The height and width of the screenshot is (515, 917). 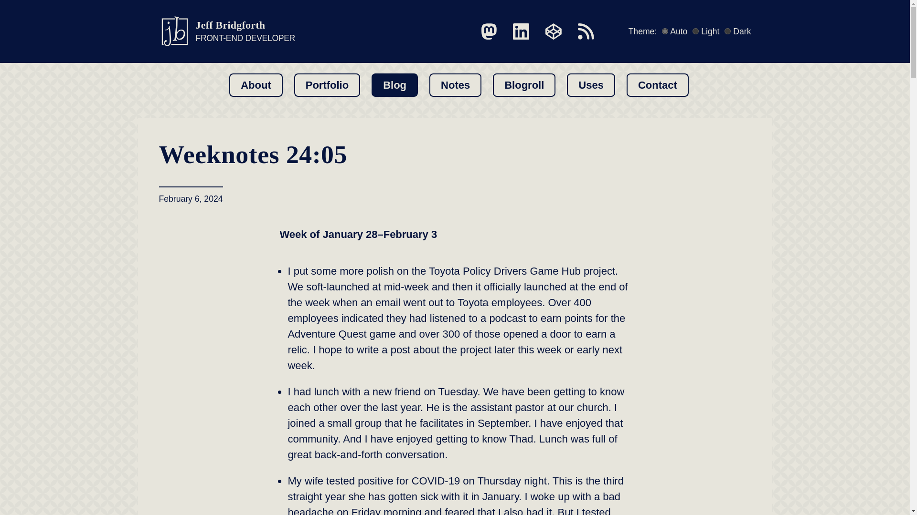 I want to click on Blogroll, so click(x=524, y=85).